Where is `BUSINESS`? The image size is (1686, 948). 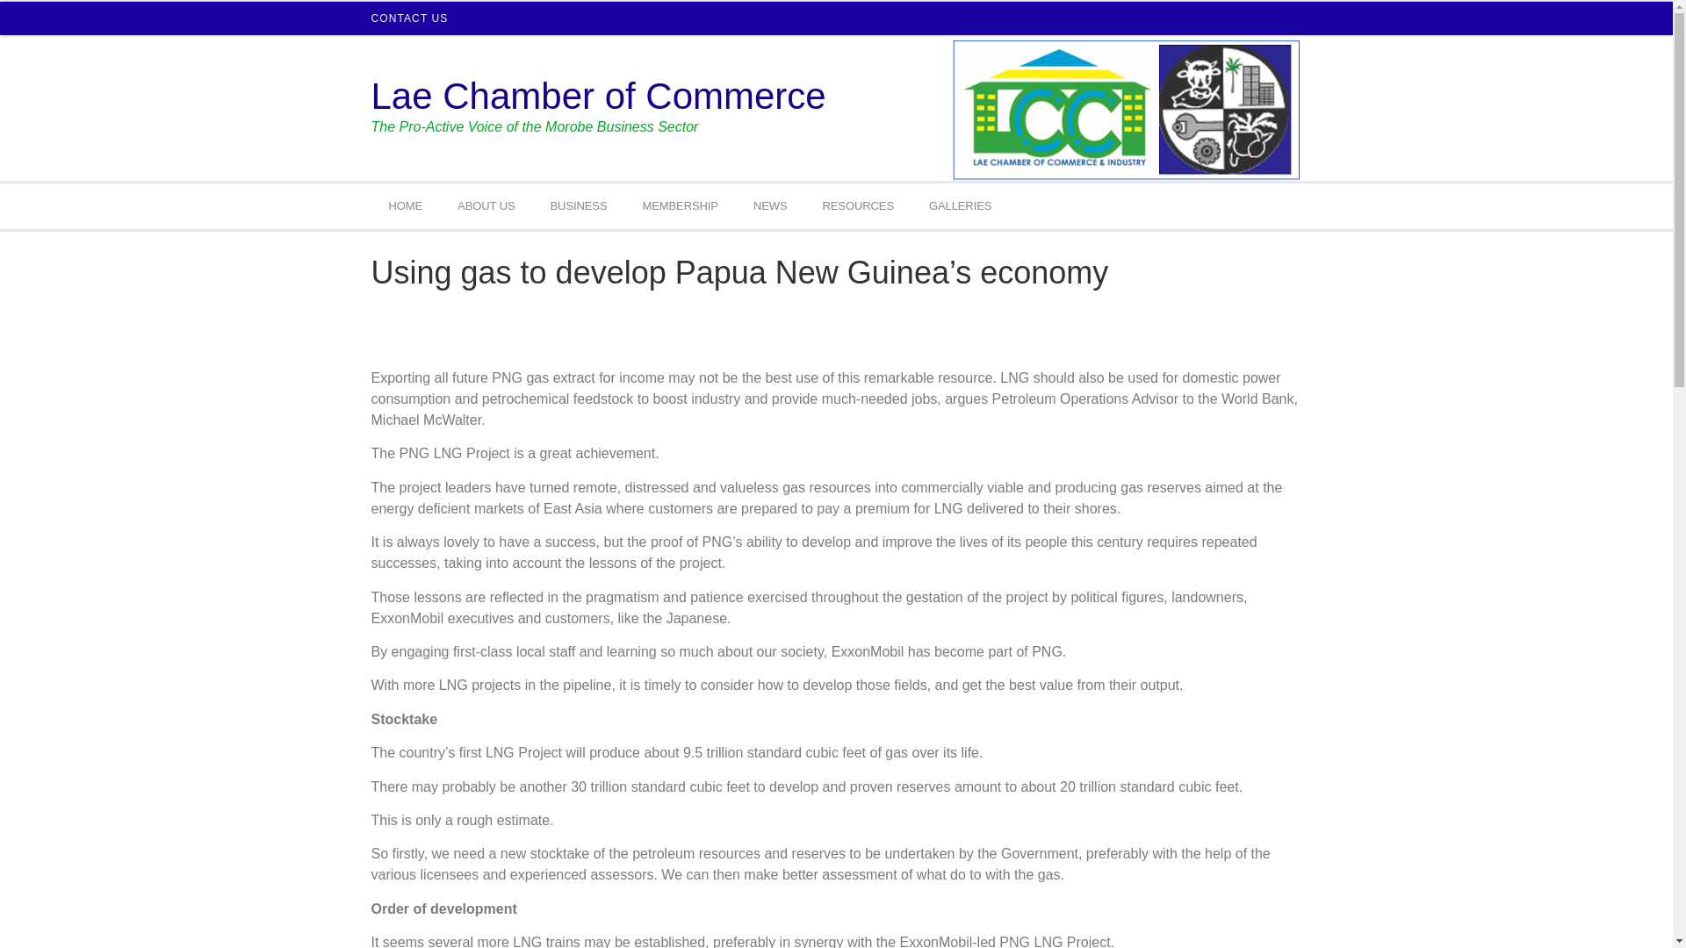
BUSINESS is located at coordinates (579, 206).